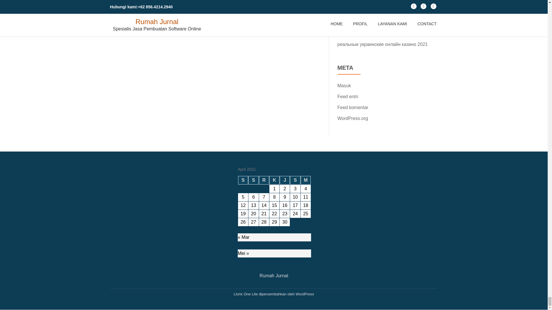 The image size is (552, 310). What do you see at coordinates (274, 180) in the screenshot?
I see `Kamis` at bounding box center [274, 180].